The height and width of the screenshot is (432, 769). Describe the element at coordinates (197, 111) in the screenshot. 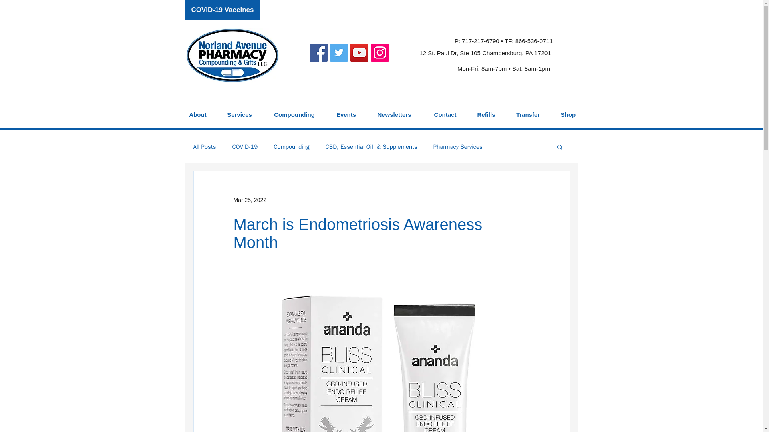

I see `About` at that location.